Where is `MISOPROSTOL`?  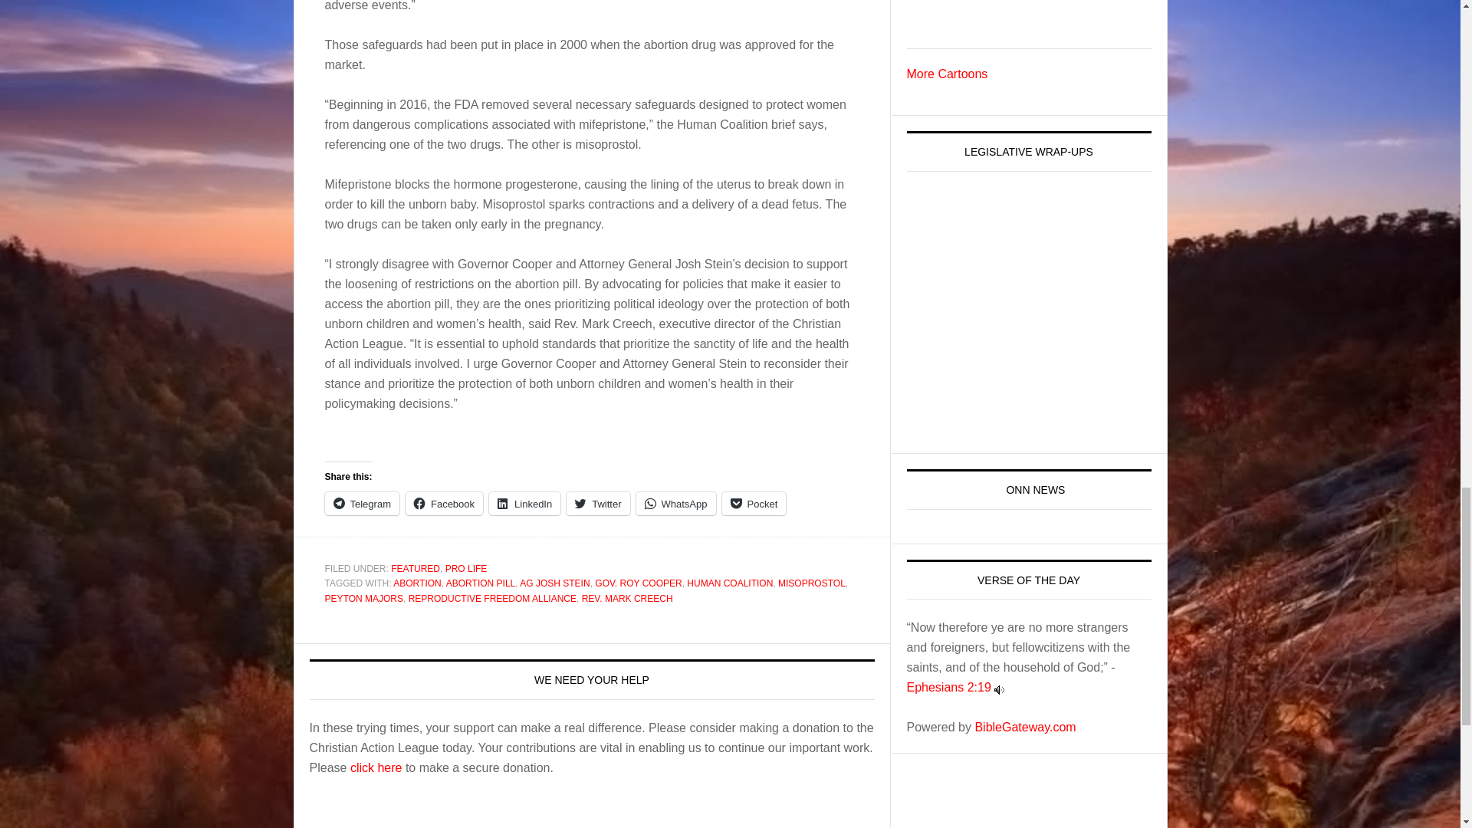
MISOPROSTOL is located at coordinates (811, 583).